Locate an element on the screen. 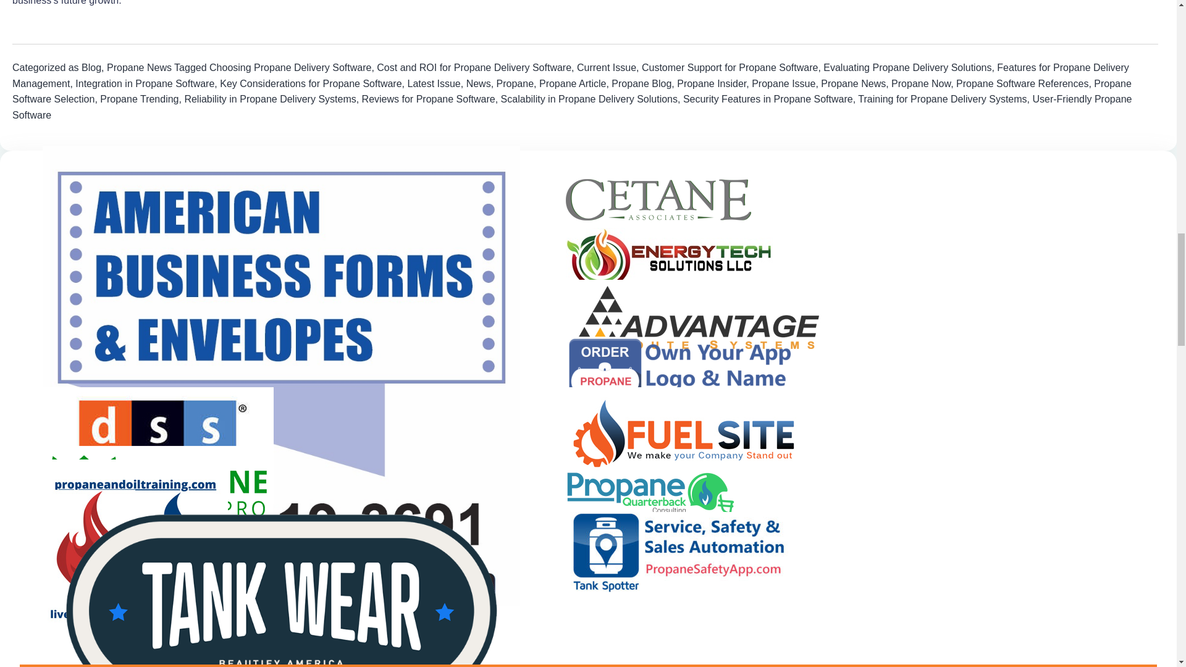 This screenshot has width=1186, height=667. Latest Issue is located at coordinates (433, 83).